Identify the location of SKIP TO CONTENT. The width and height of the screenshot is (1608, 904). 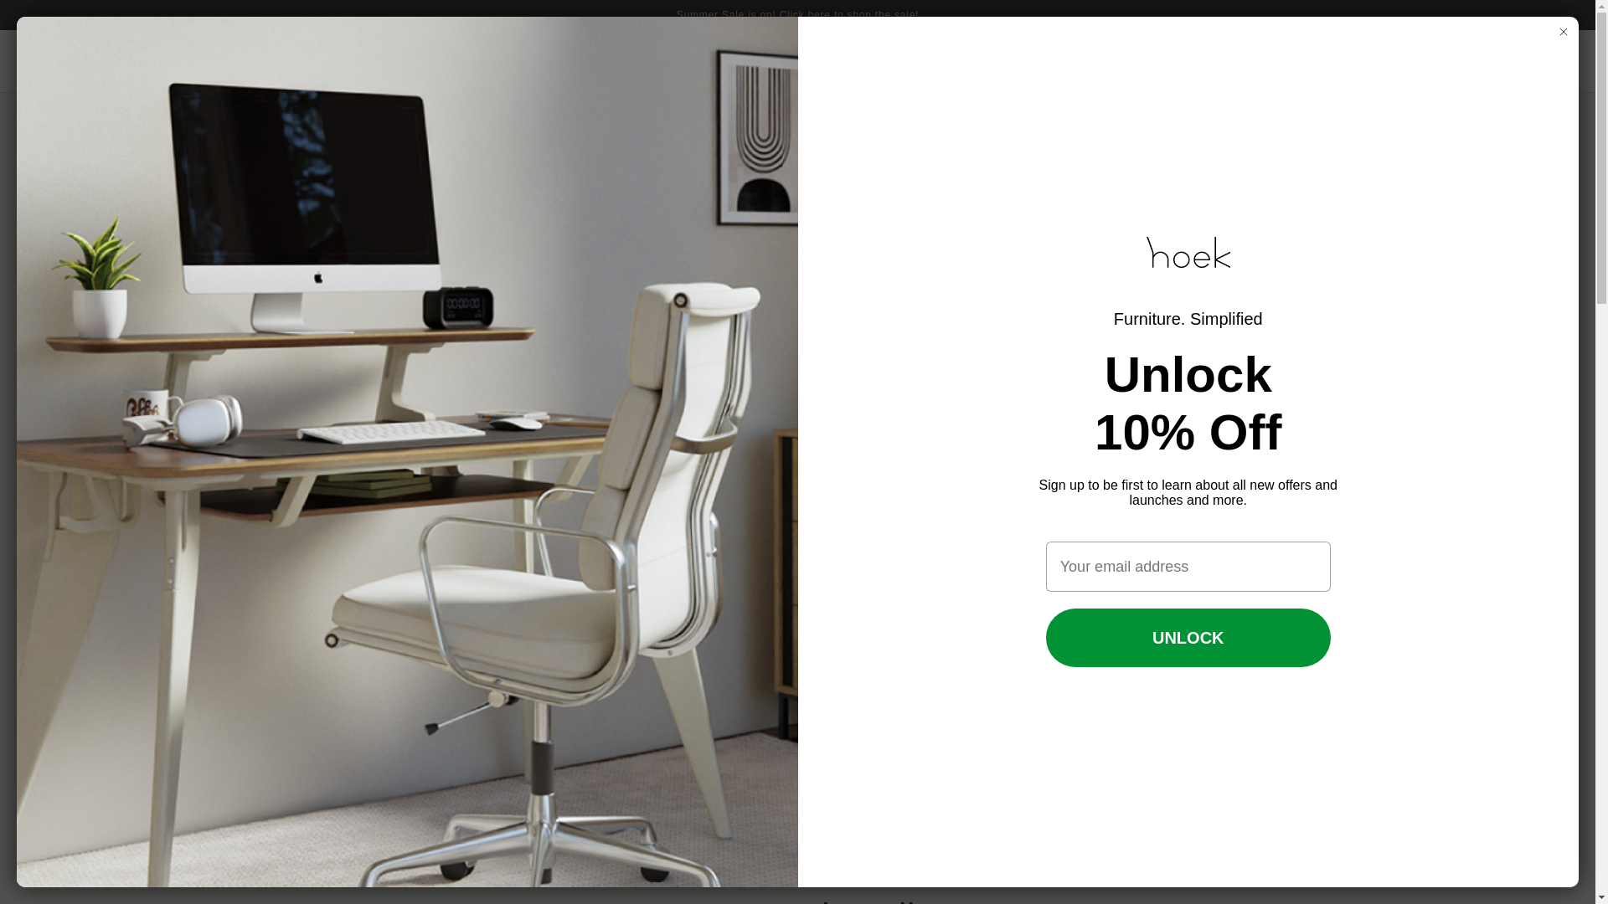
(58, 16).